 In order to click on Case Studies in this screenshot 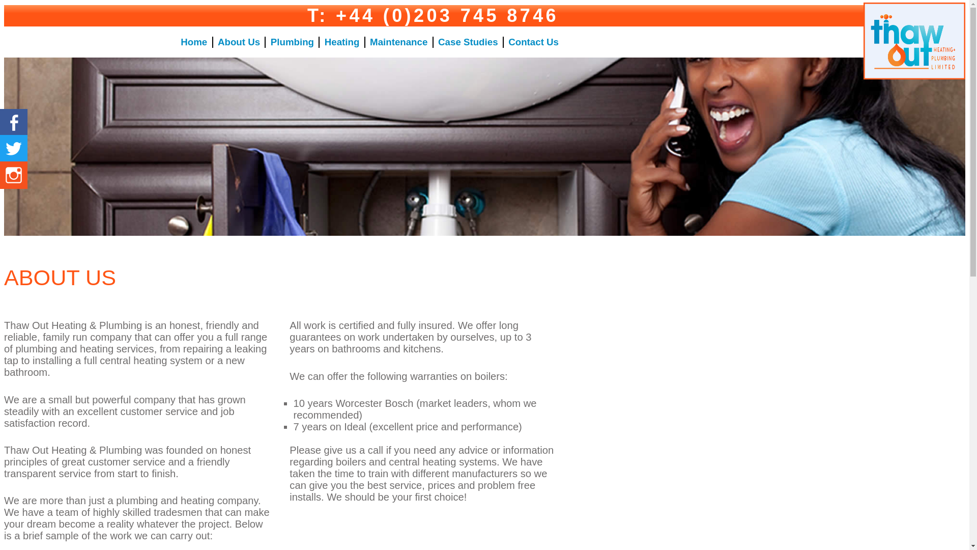, I will do `click(467, 42)`.